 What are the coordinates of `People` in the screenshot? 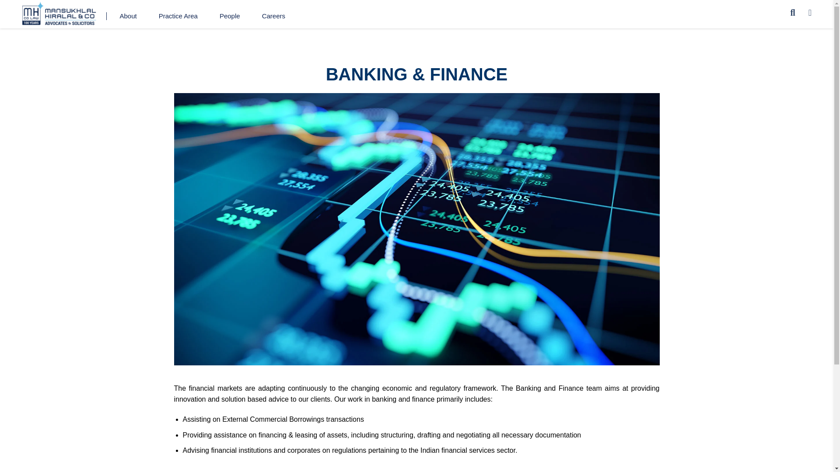 It's located at (230, 16).